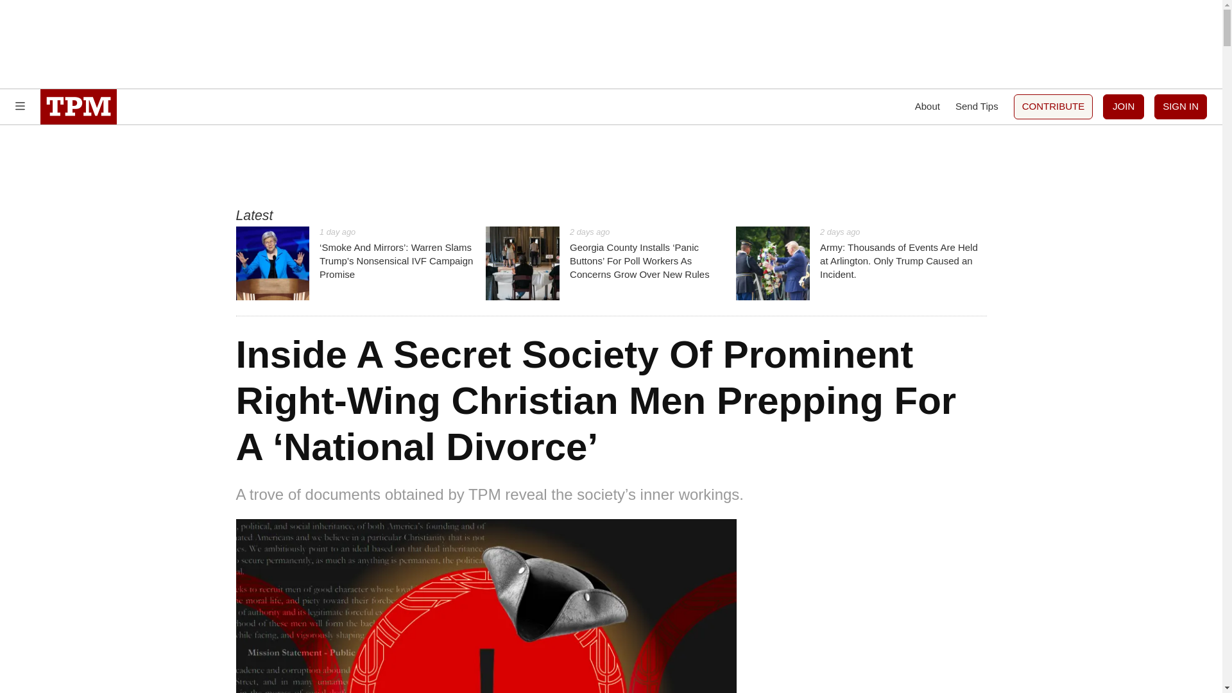 This screenshot has width=1232, height=693. I want to click on SIGN IN, so click(1181, 107).